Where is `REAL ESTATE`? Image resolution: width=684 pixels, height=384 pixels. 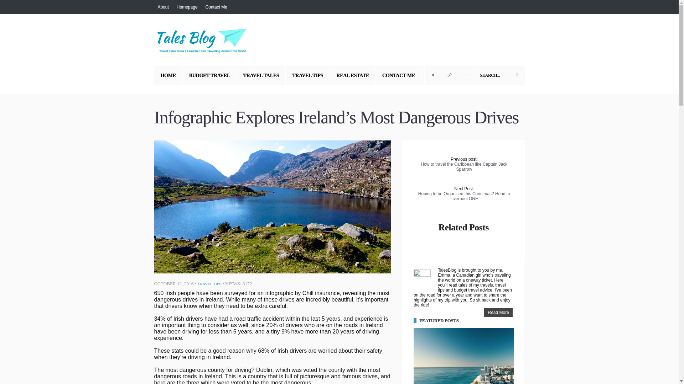 REAL ESTATE is located at coordinates (353, 75).